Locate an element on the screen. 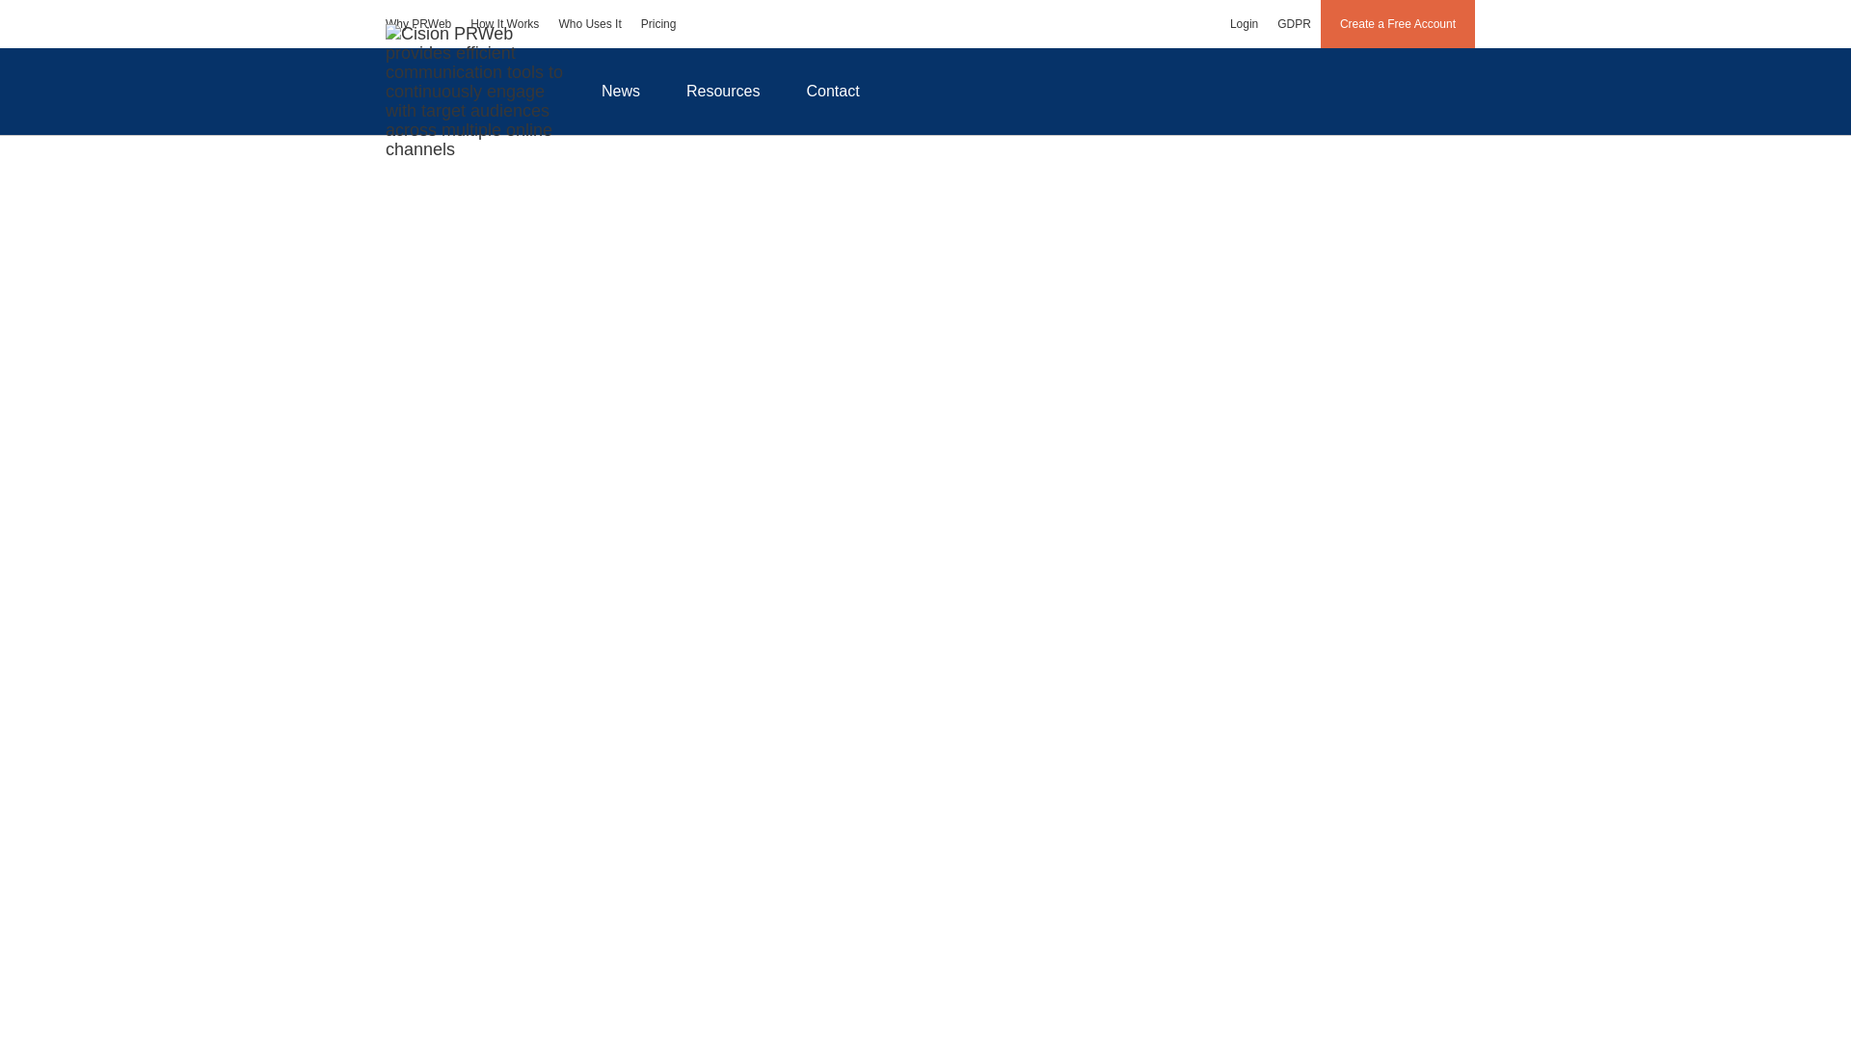 This screenshot has height=1041, width=1851. Resources is located at coordinates (723, 91).